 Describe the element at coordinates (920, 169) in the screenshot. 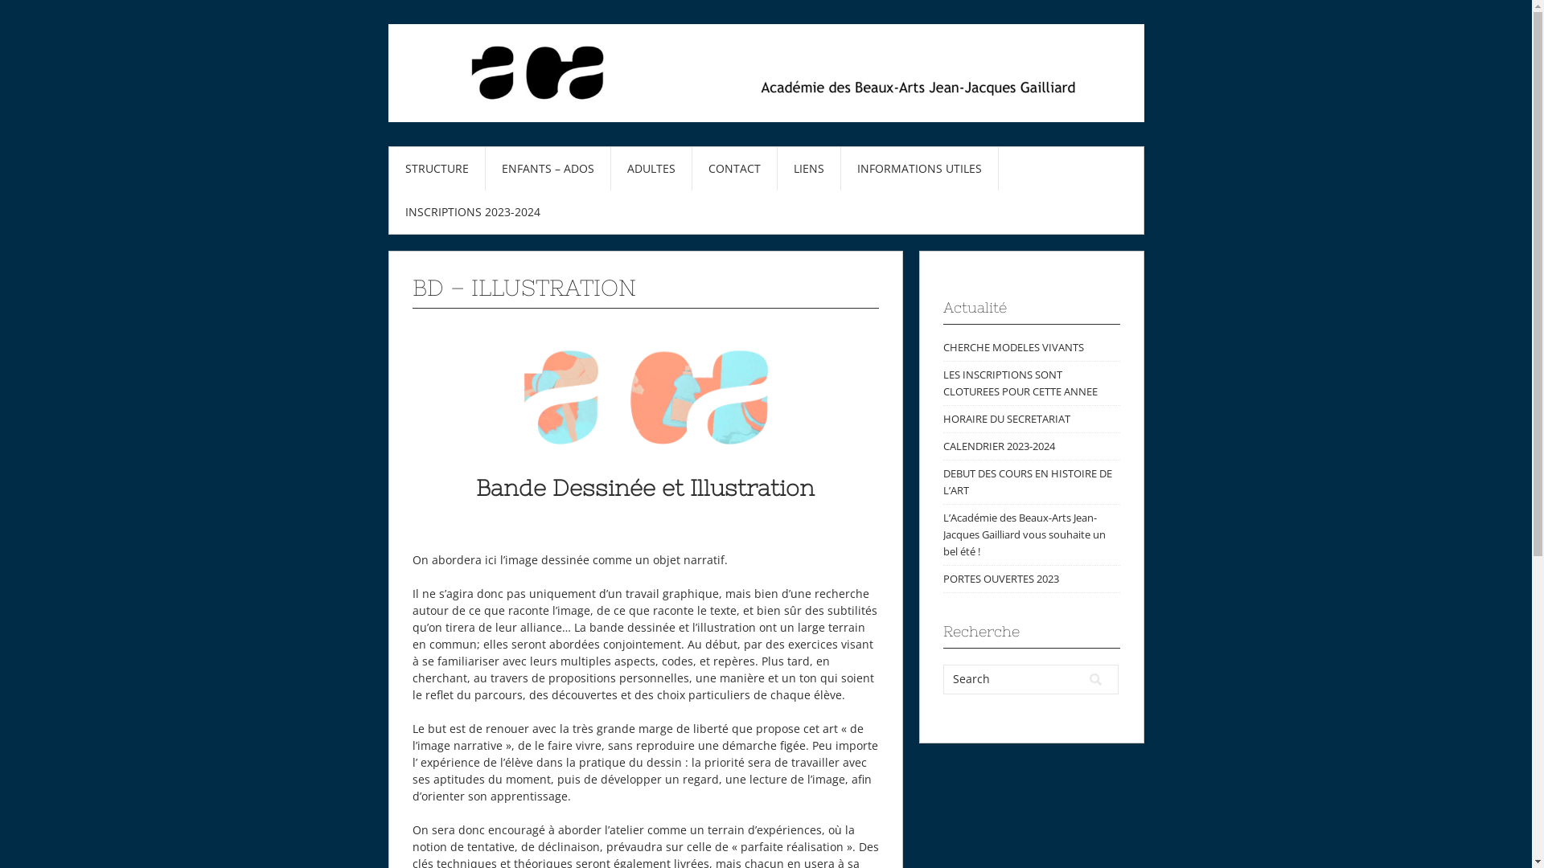

I see `INFORMATIONS UTILES` at that location.